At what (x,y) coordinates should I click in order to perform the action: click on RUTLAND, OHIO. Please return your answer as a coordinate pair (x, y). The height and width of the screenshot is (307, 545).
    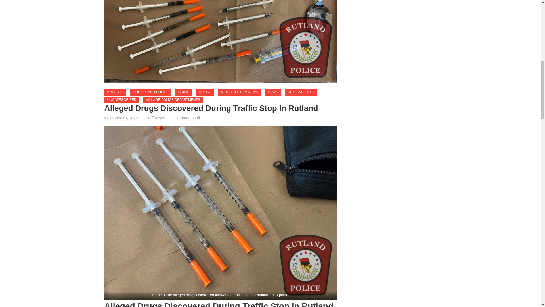
    Looking at the image, I should click on (301, 92).